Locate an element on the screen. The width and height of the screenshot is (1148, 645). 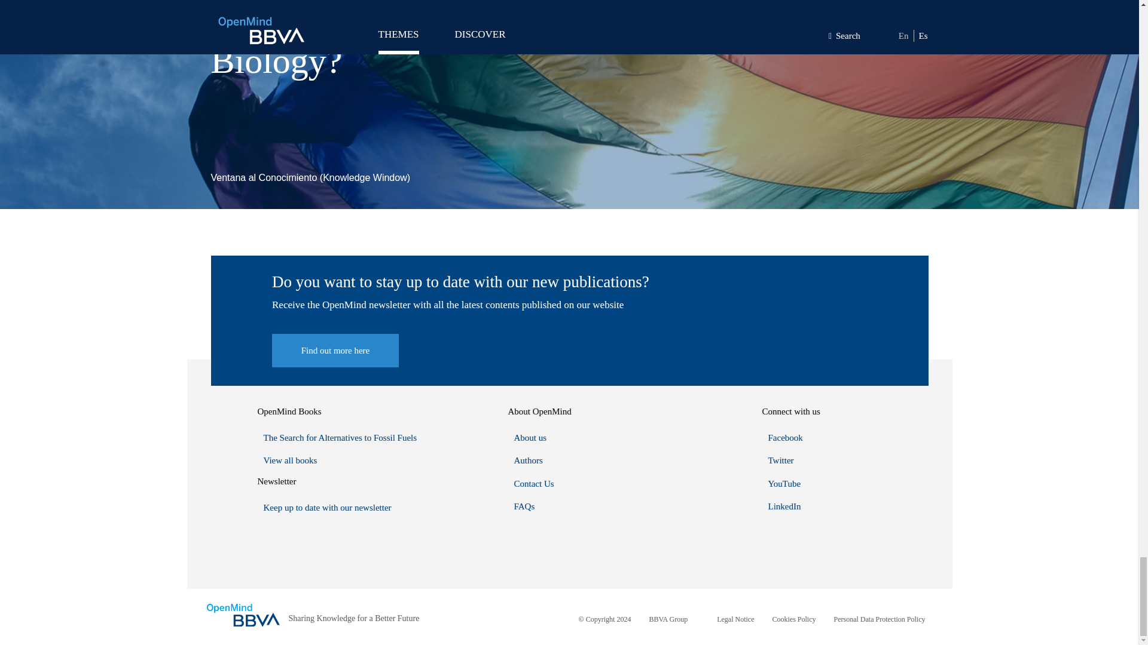
Cookies Policy is located at coordinates (794, 619).